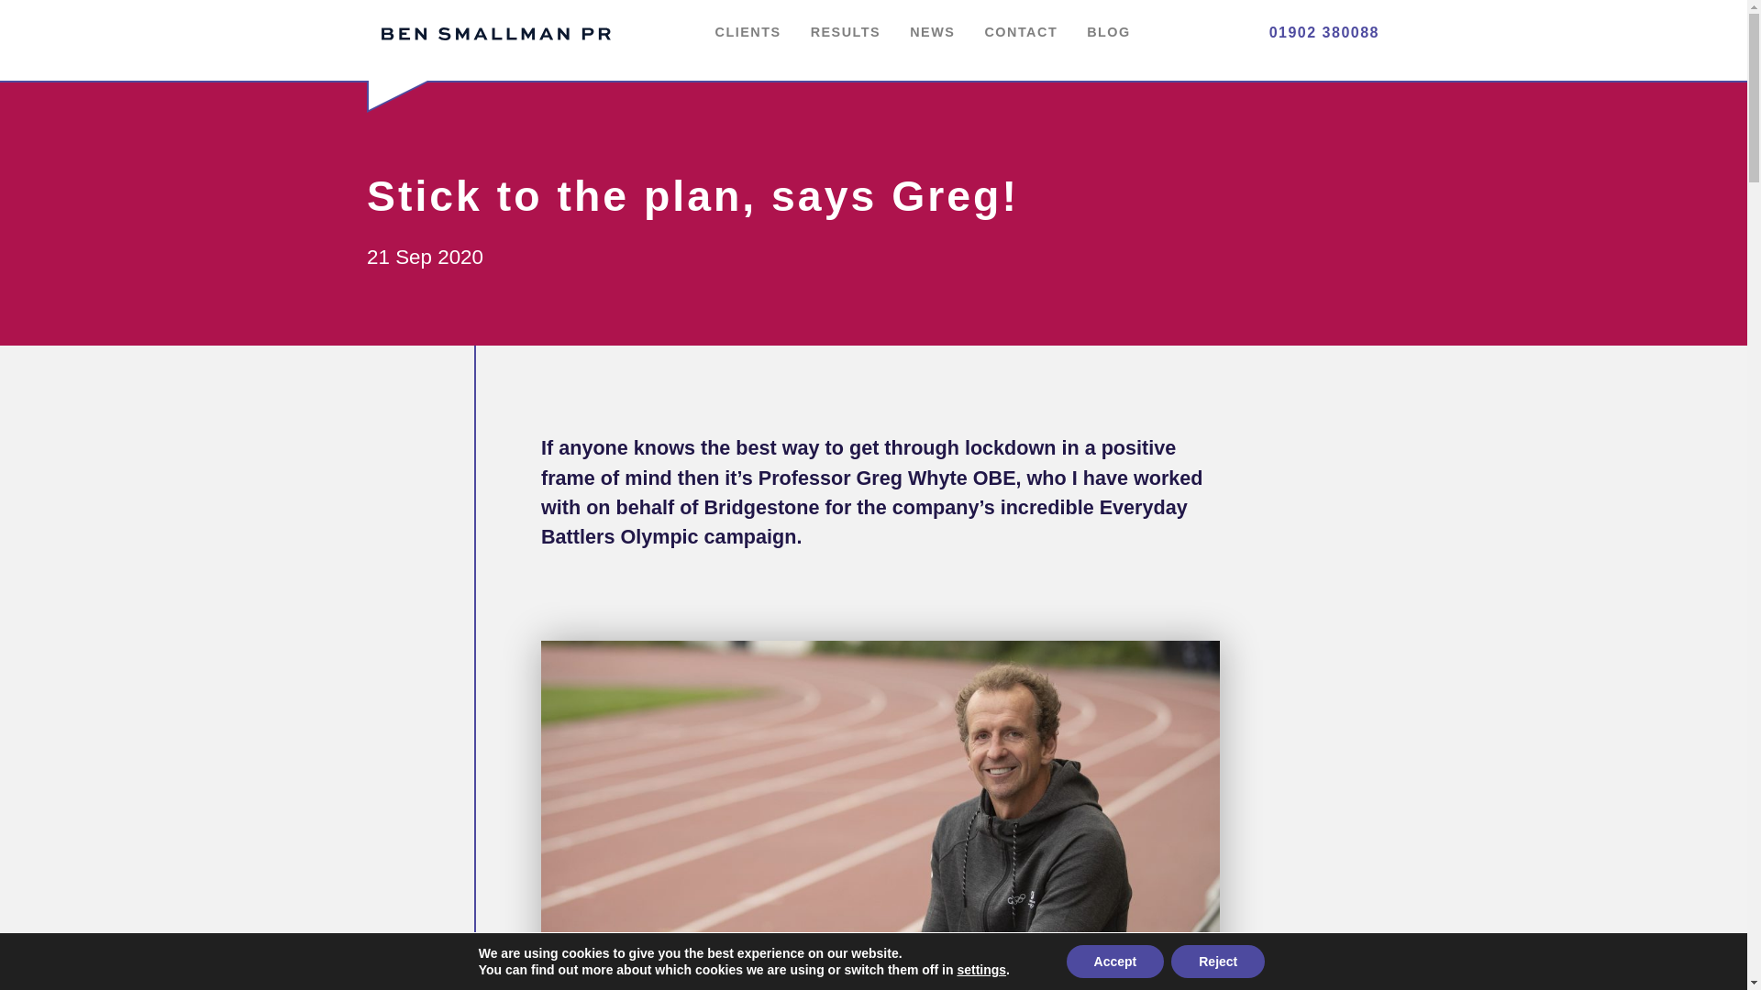  Describe the element at coordinates (424, 257) in the screenshot. I see `21 Sep 2020` at that location.